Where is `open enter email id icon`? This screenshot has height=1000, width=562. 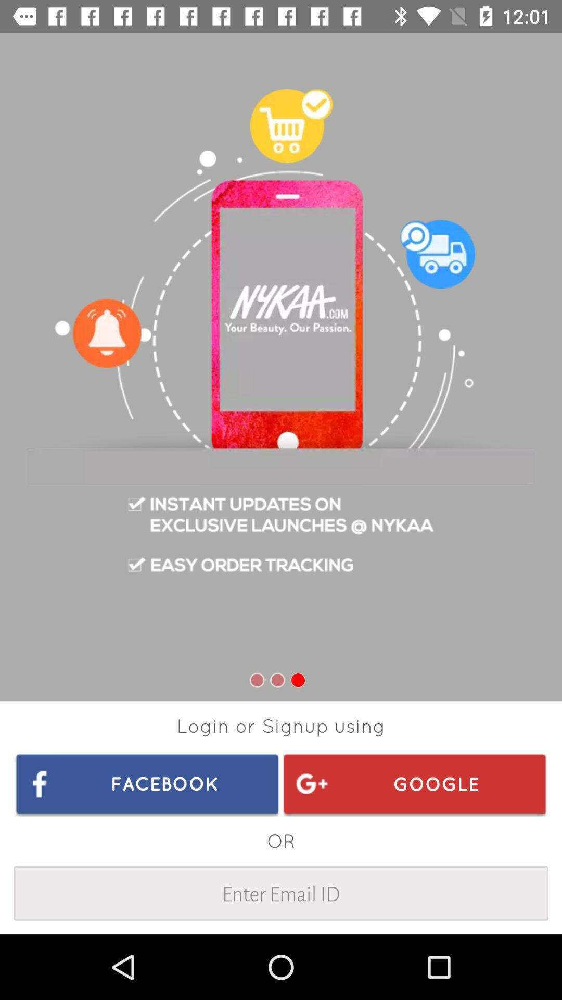
open enter email id icon is located at coordinates (281, 893).